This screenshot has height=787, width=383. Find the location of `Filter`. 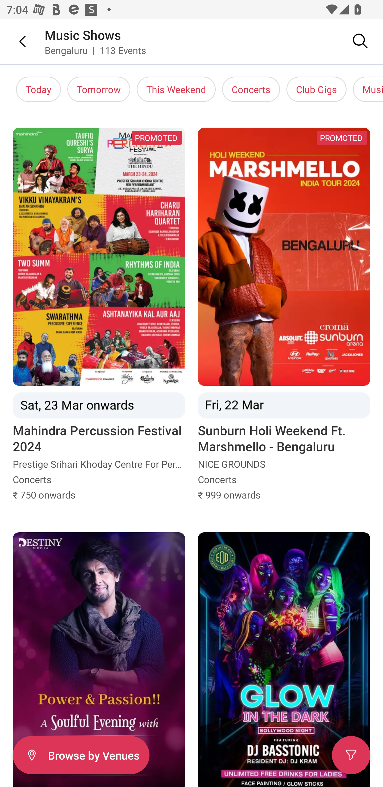

Filter is located at coordinates (351, 755).